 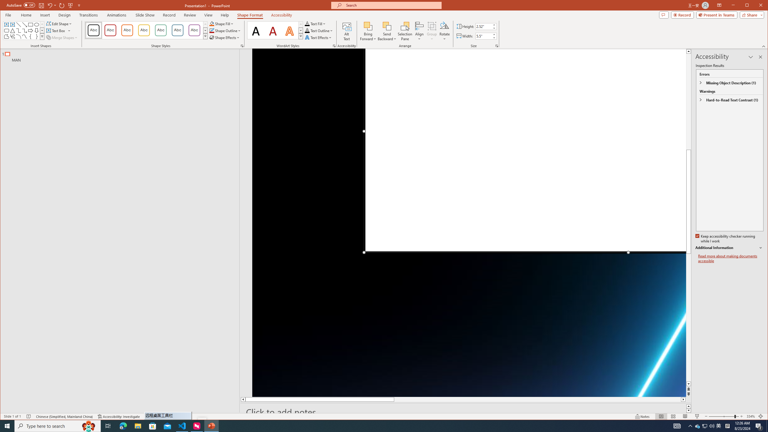 I want to click on Title TextBox, so click(x=525, y=150).